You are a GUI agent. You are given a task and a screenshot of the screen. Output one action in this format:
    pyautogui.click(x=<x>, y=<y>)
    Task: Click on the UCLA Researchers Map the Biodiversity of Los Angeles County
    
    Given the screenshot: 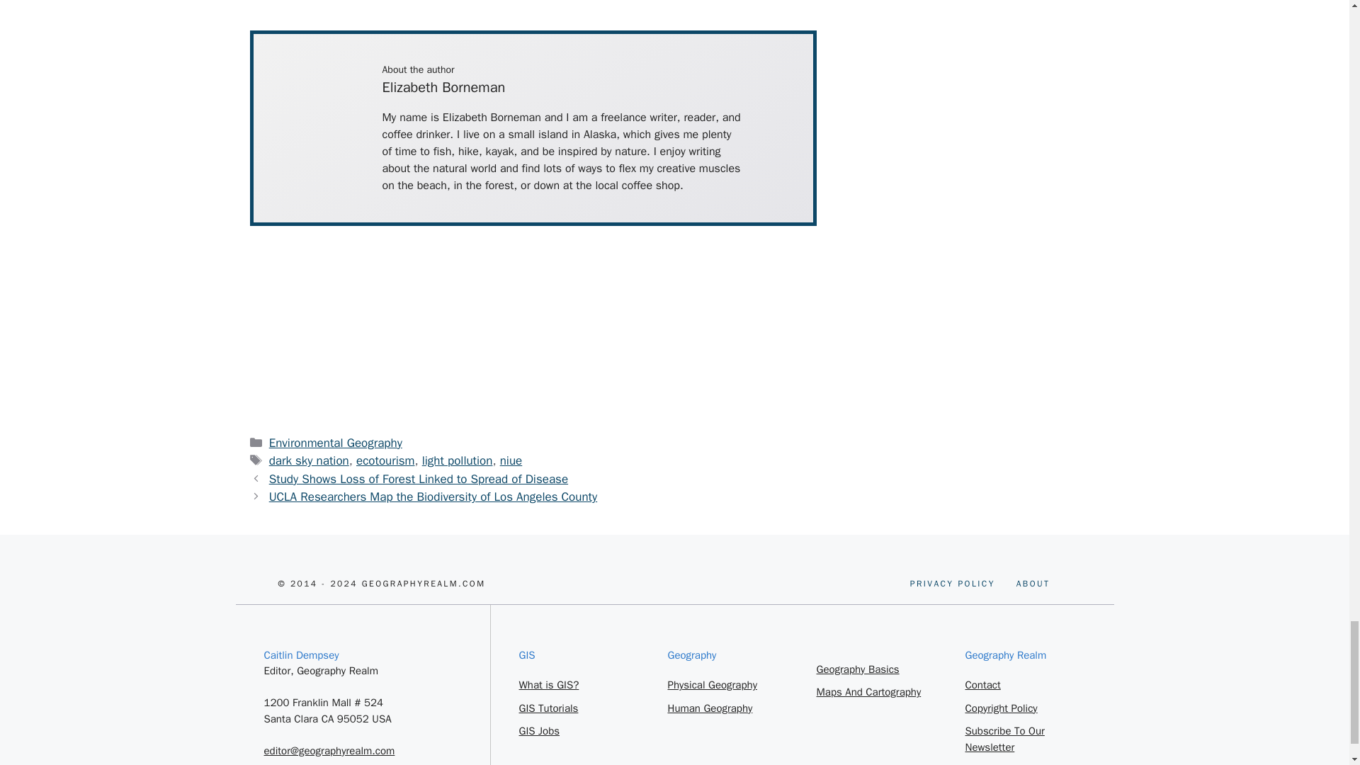 What is the action you would take?
    pyautogui.click(x=433, y=497)
    